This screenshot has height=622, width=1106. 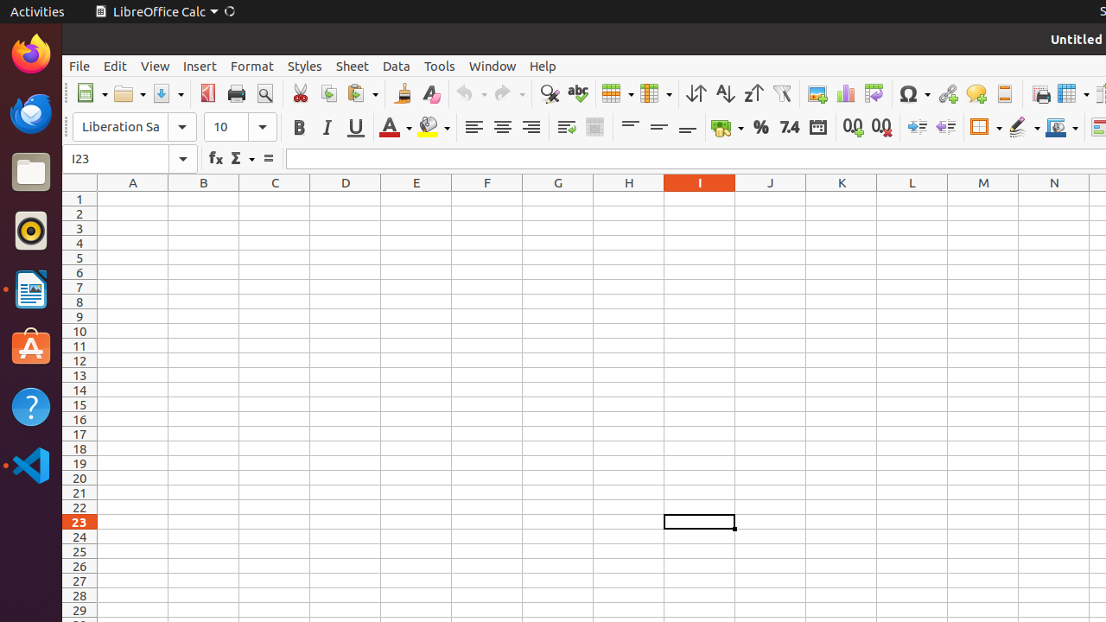 What do you see at coordinates (264, 93) in the screenshot?
I see `Print Preview` at bounding box center [264, 93].